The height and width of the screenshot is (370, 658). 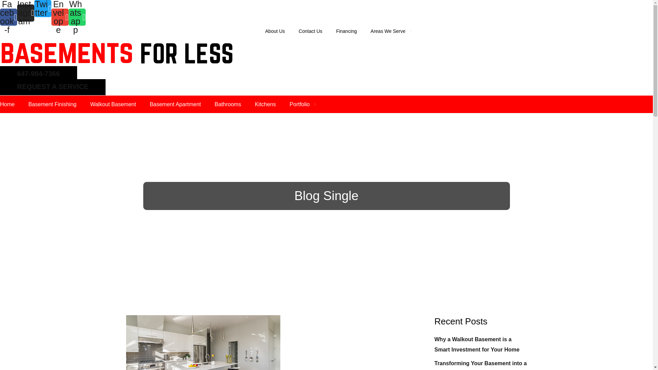 I want to click on Financing, so click(x=347, y=31).